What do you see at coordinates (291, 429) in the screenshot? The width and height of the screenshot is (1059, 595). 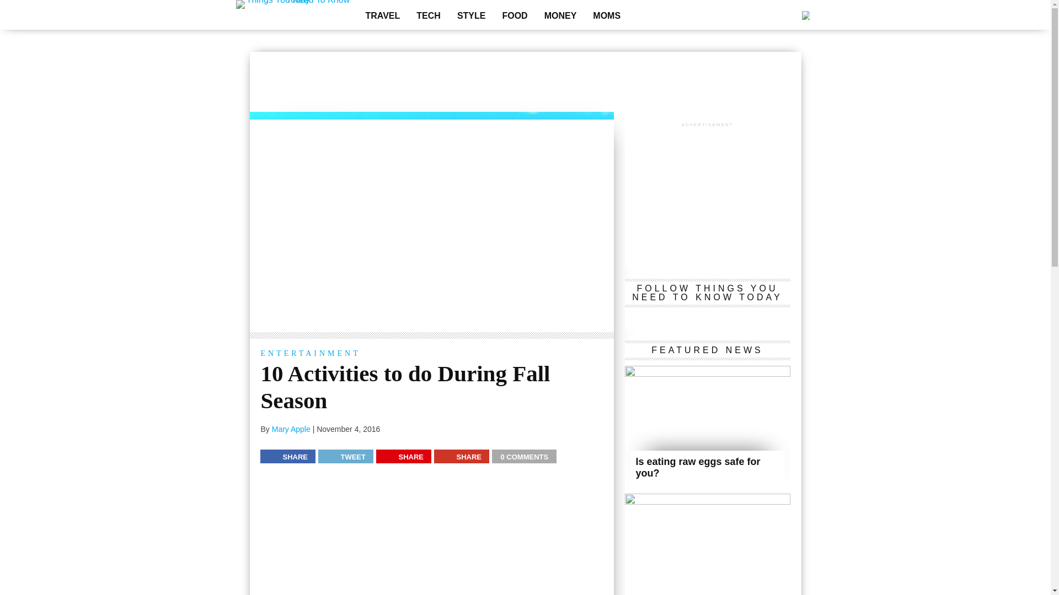 I see `Mary Apple` at bounding box center [291, 429].